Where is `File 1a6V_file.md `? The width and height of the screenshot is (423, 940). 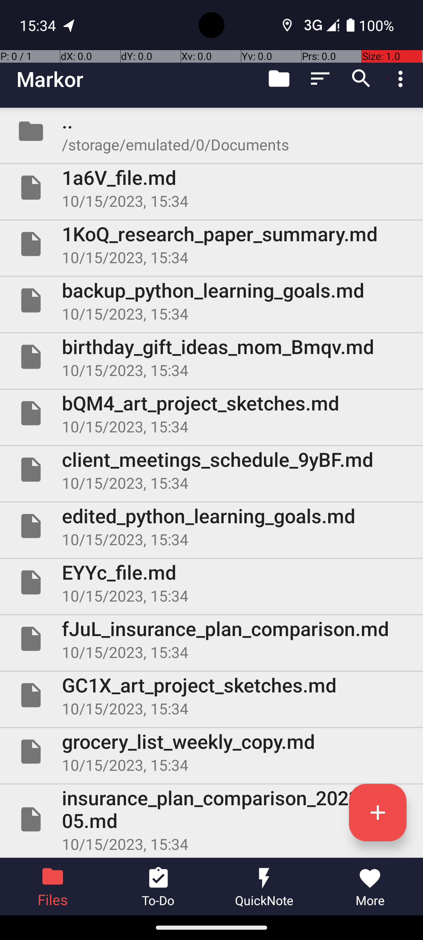
File 1a6V_file.md  is located at coordinates (211, 188).